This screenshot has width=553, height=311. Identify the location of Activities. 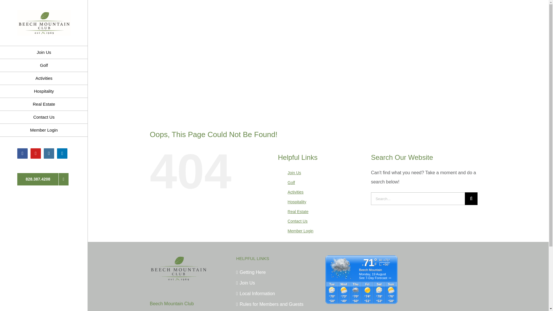
(44, 78).